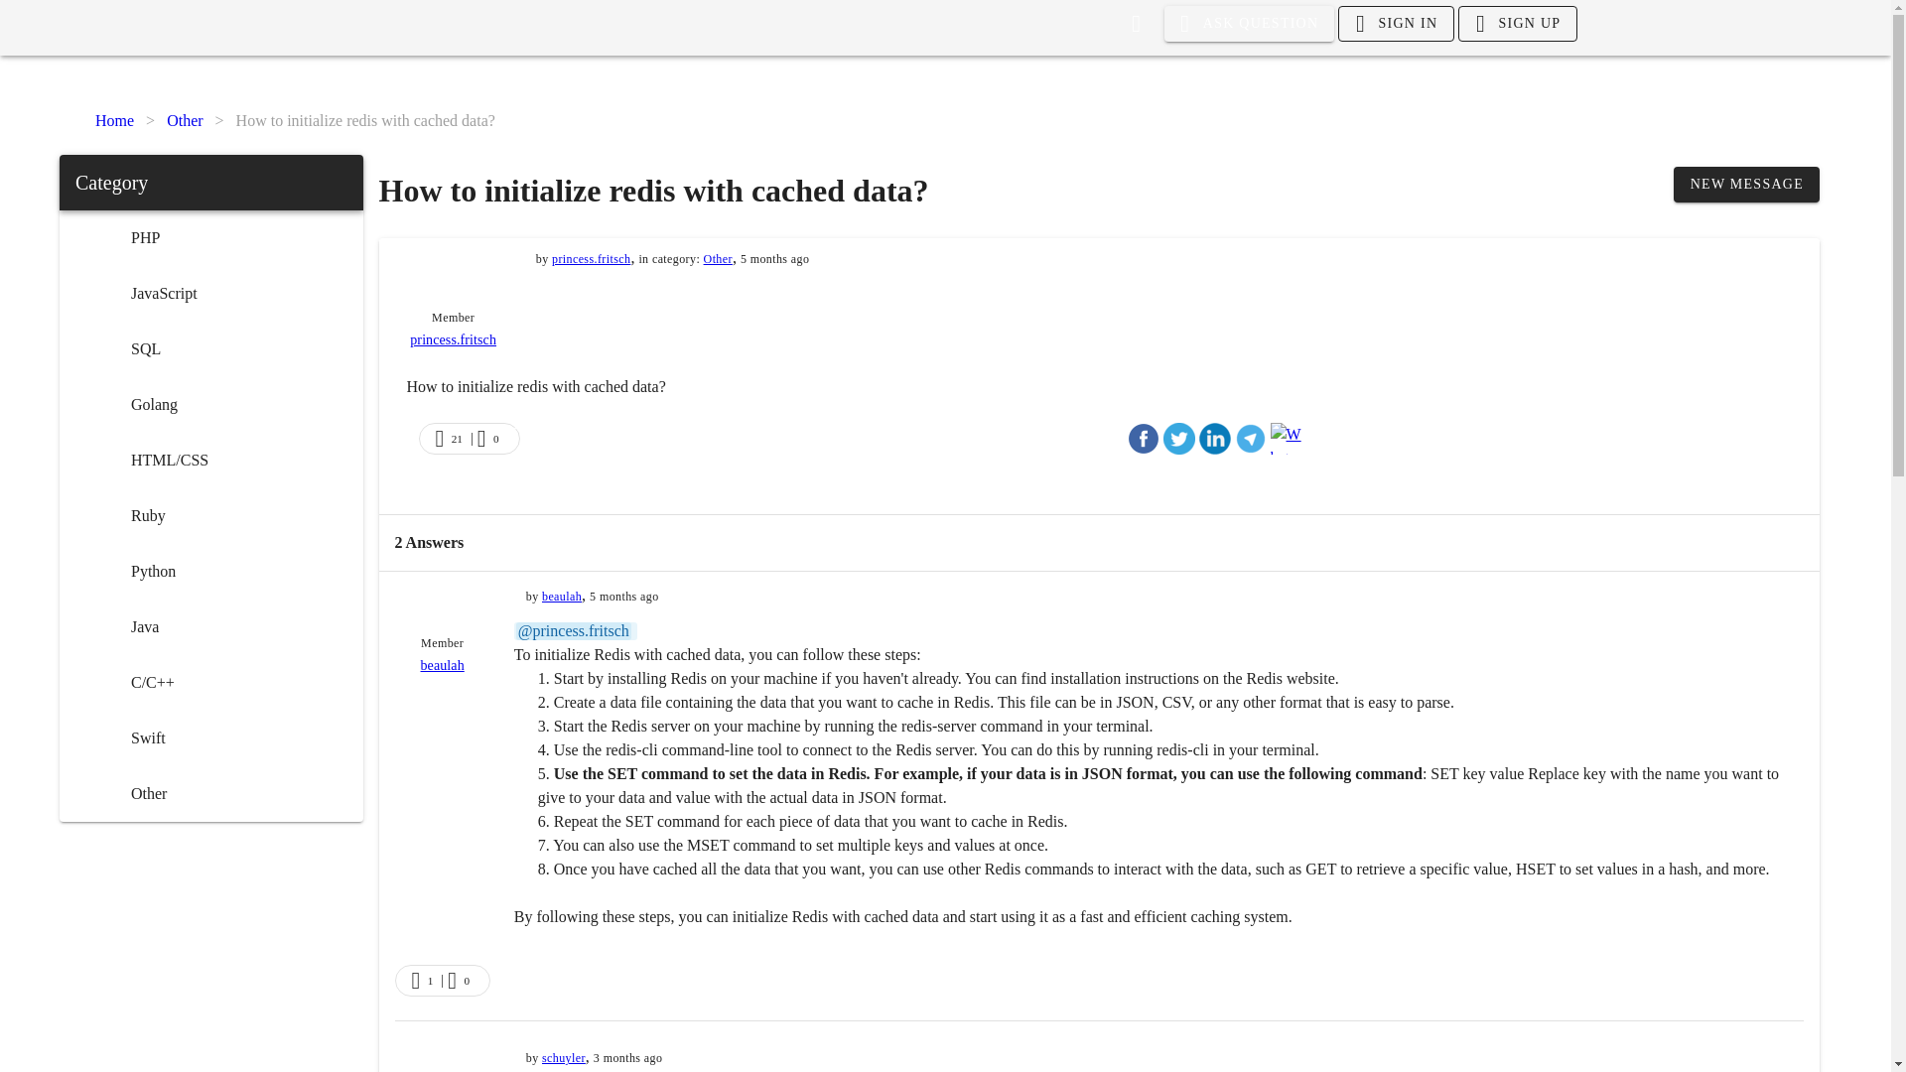 Image resolution: width=1906 pixels, height=1072 pixels. I want to click on Whatsapp, so click(1287, 438).